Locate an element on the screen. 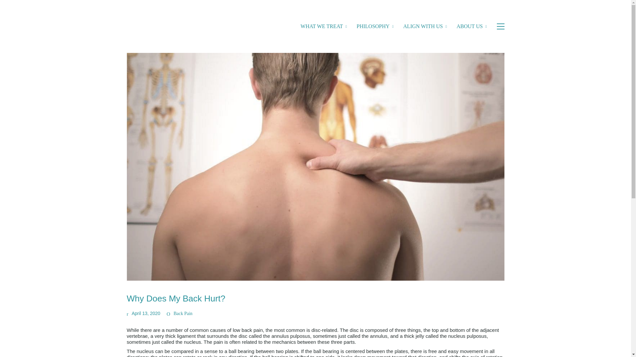 The height and width of the screenshot is (357, 636). WHAT WE TREAT is located at coordinates (323, 26).